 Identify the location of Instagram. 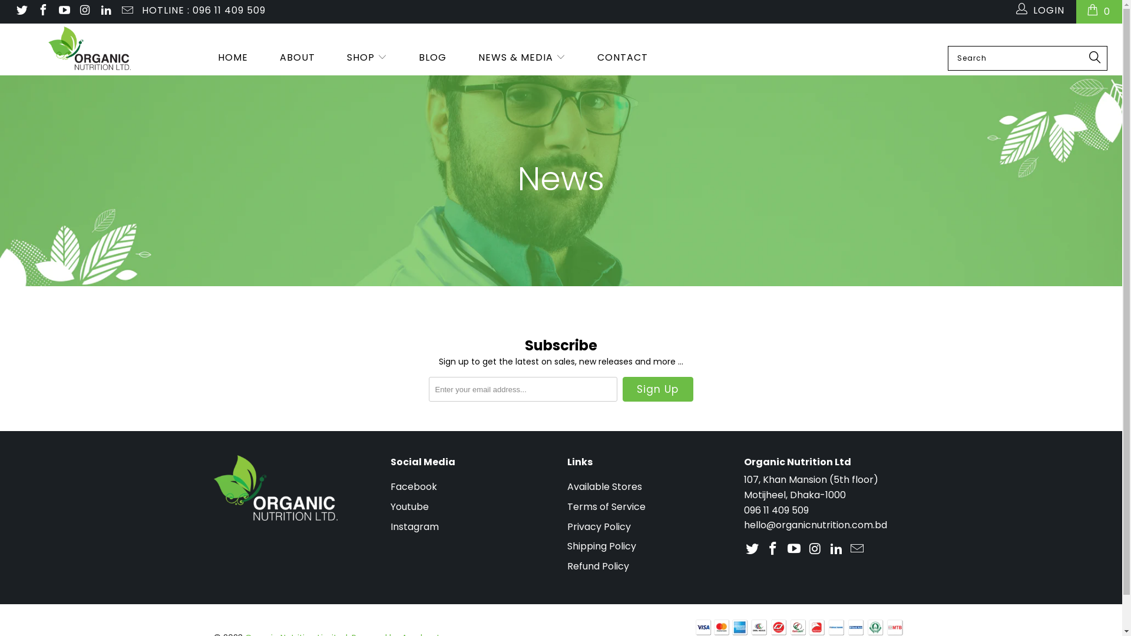
(414, 526).